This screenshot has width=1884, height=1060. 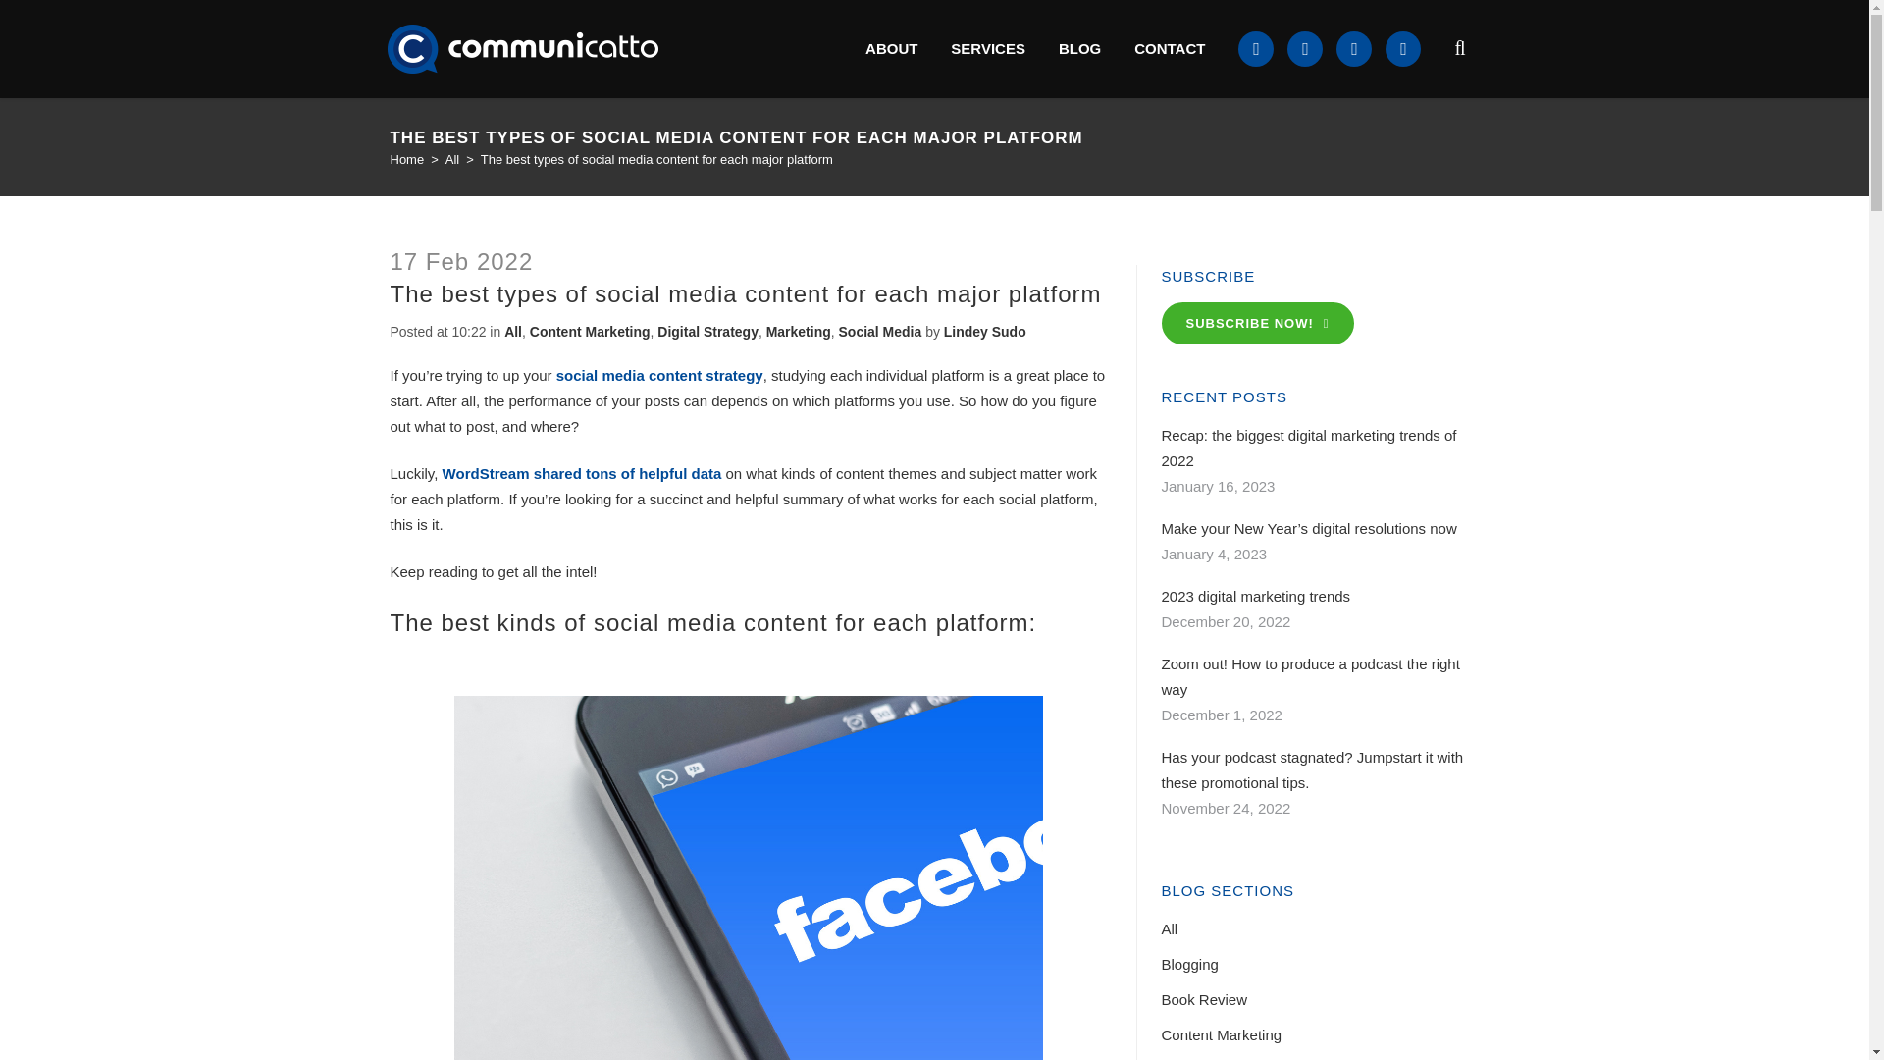 What do you see at coordinates (708, 332) in the screenshot?
I see `Digital Strategy` at bounding box center [708, 332].